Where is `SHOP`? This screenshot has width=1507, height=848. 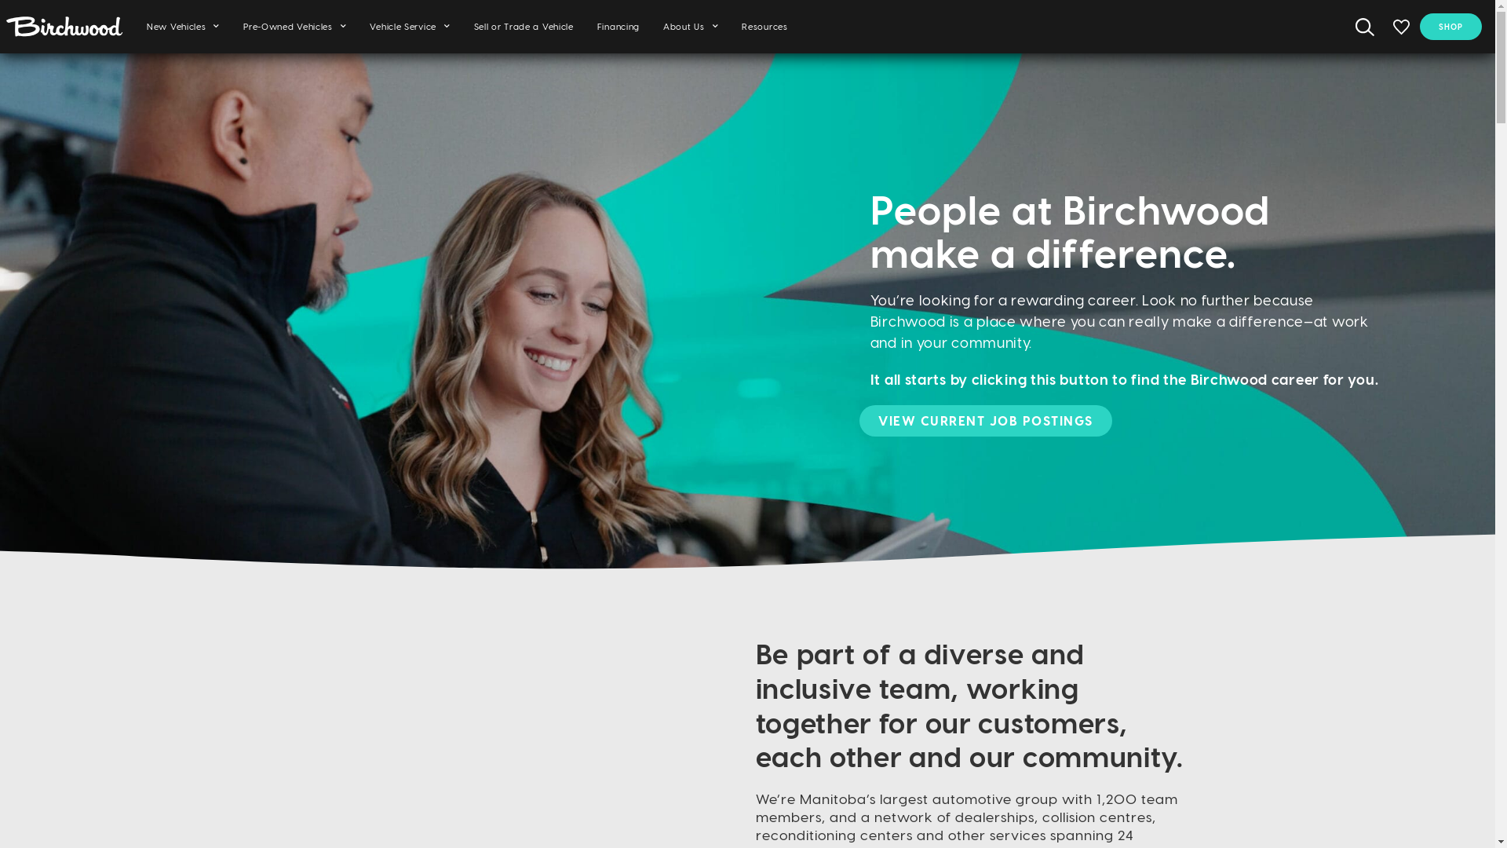 SHOP is located at coordinates (1450, 27).